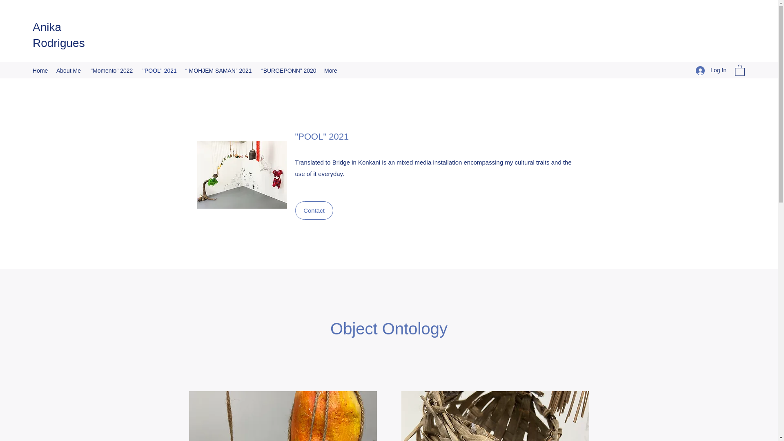  What do you see at coordinates (112, 70) in the screenshot?
I see `"Momento" 2022` at bounding box center [112, 70].